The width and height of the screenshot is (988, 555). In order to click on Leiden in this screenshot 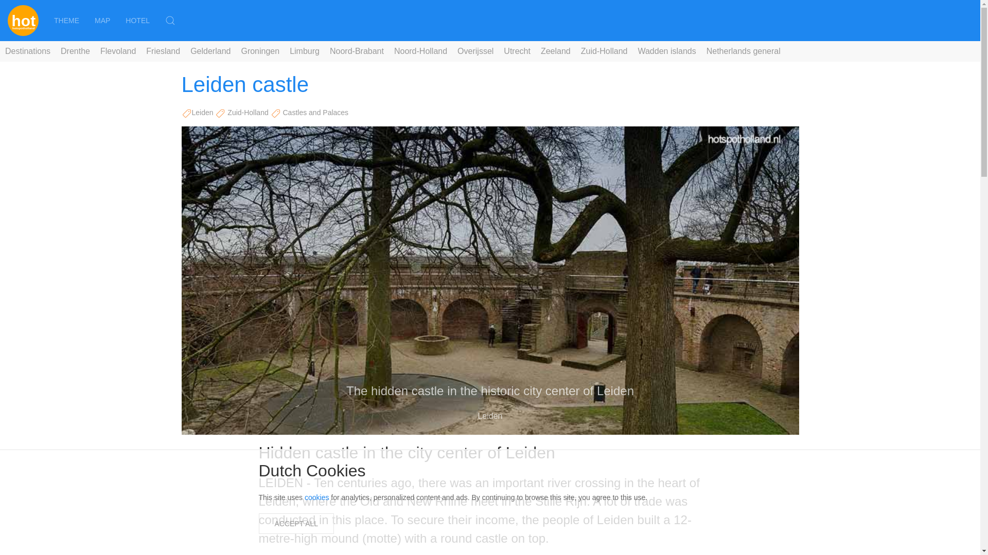, I will do `click(202, 112)`.